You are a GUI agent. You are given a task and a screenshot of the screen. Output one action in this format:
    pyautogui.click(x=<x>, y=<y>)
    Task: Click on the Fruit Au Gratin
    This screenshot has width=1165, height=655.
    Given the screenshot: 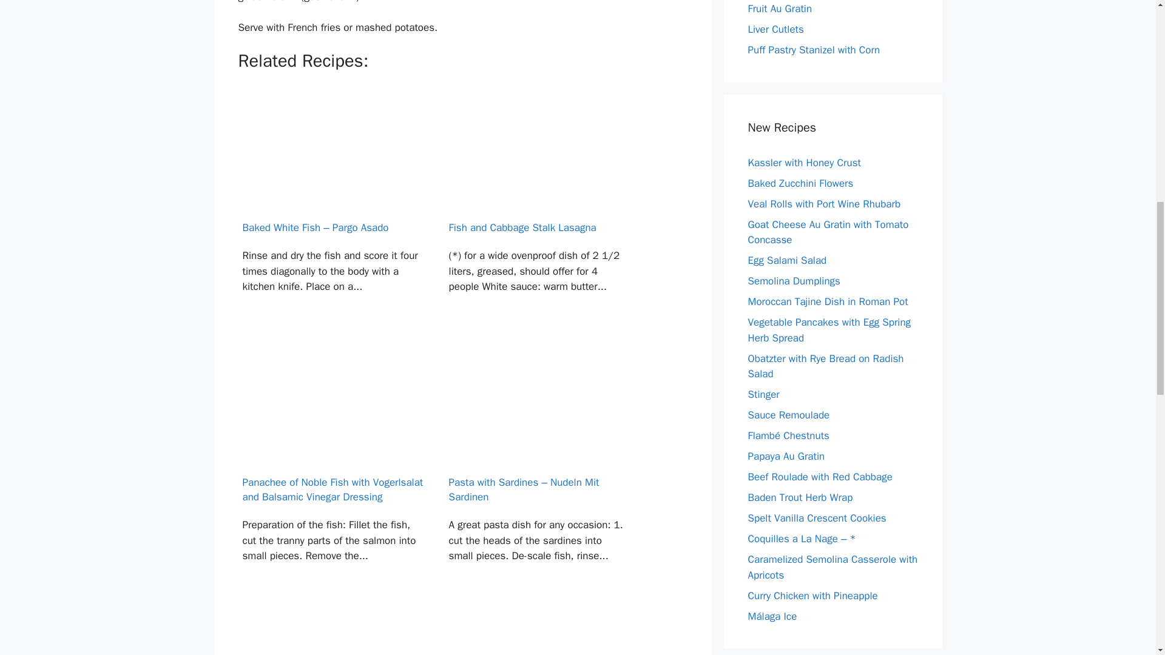 What is the action you would take?
    pyautogui.click(x=780, y=8)
    